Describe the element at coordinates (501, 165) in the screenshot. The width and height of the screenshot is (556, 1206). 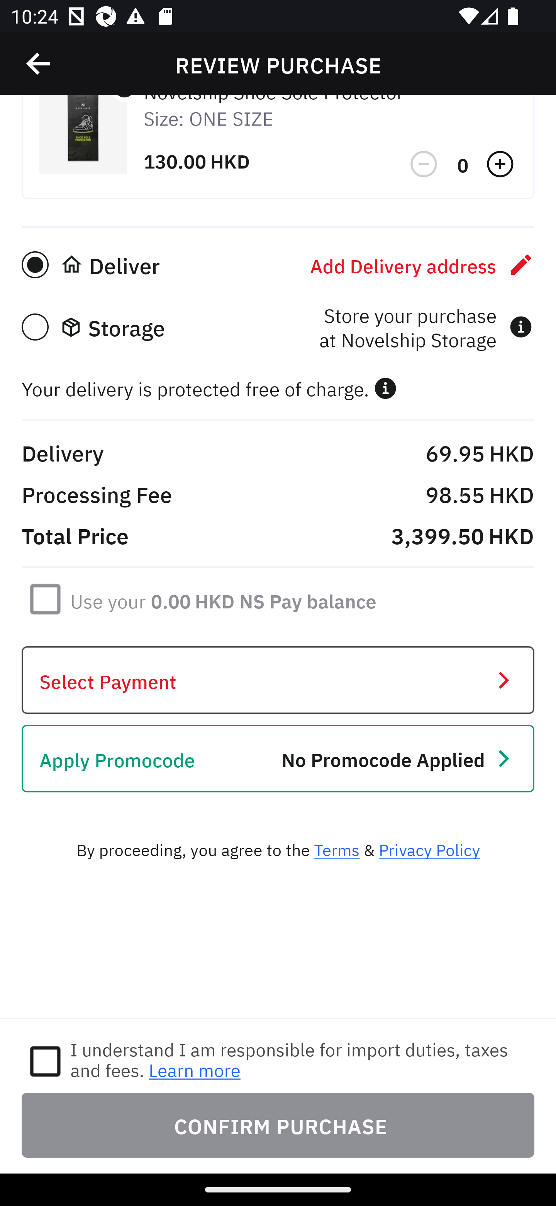
I see `` at that location.